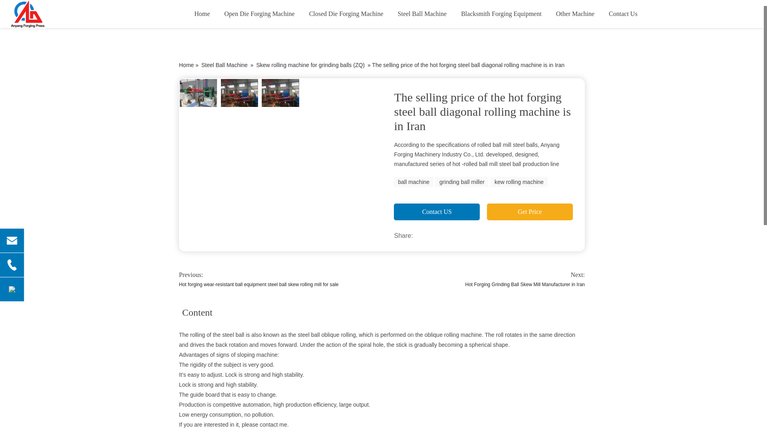 This screenshot has width=767, height=431. I want to click on Other Machine, so click(575, 14).